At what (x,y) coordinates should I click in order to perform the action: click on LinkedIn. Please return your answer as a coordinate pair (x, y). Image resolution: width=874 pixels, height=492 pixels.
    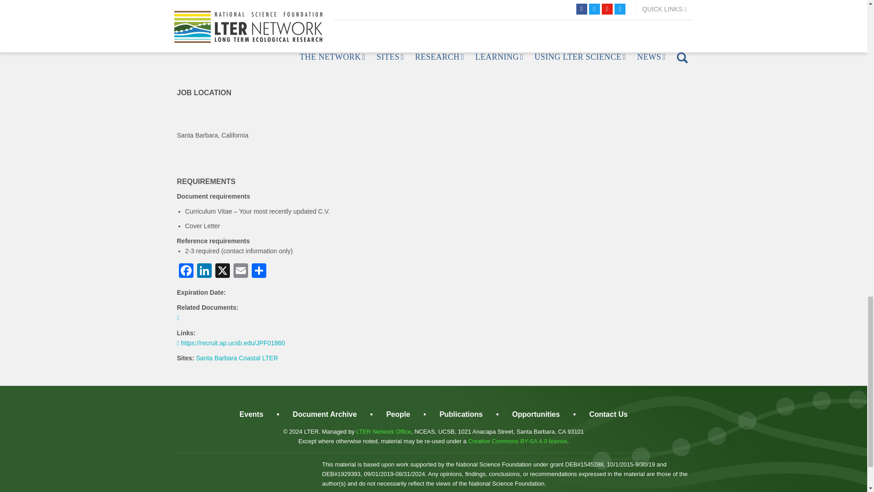
    Looking at the image, I should click on (204, 272).